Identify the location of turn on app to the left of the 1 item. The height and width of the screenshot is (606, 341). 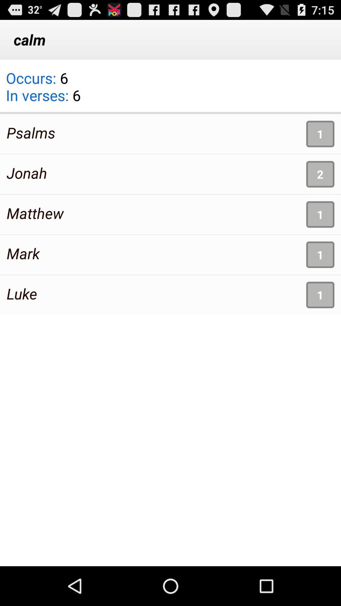
(22, 294).